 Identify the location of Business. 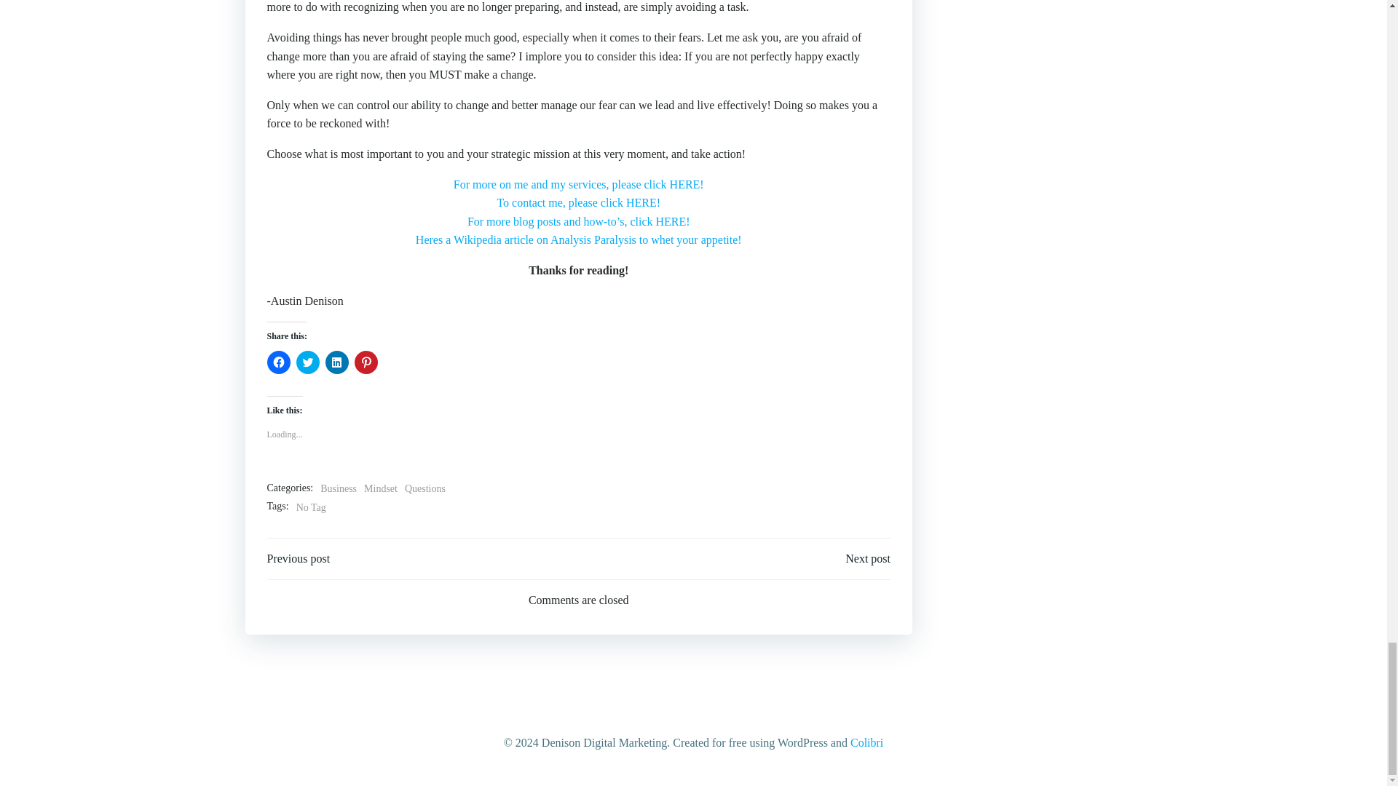
(338, 488).